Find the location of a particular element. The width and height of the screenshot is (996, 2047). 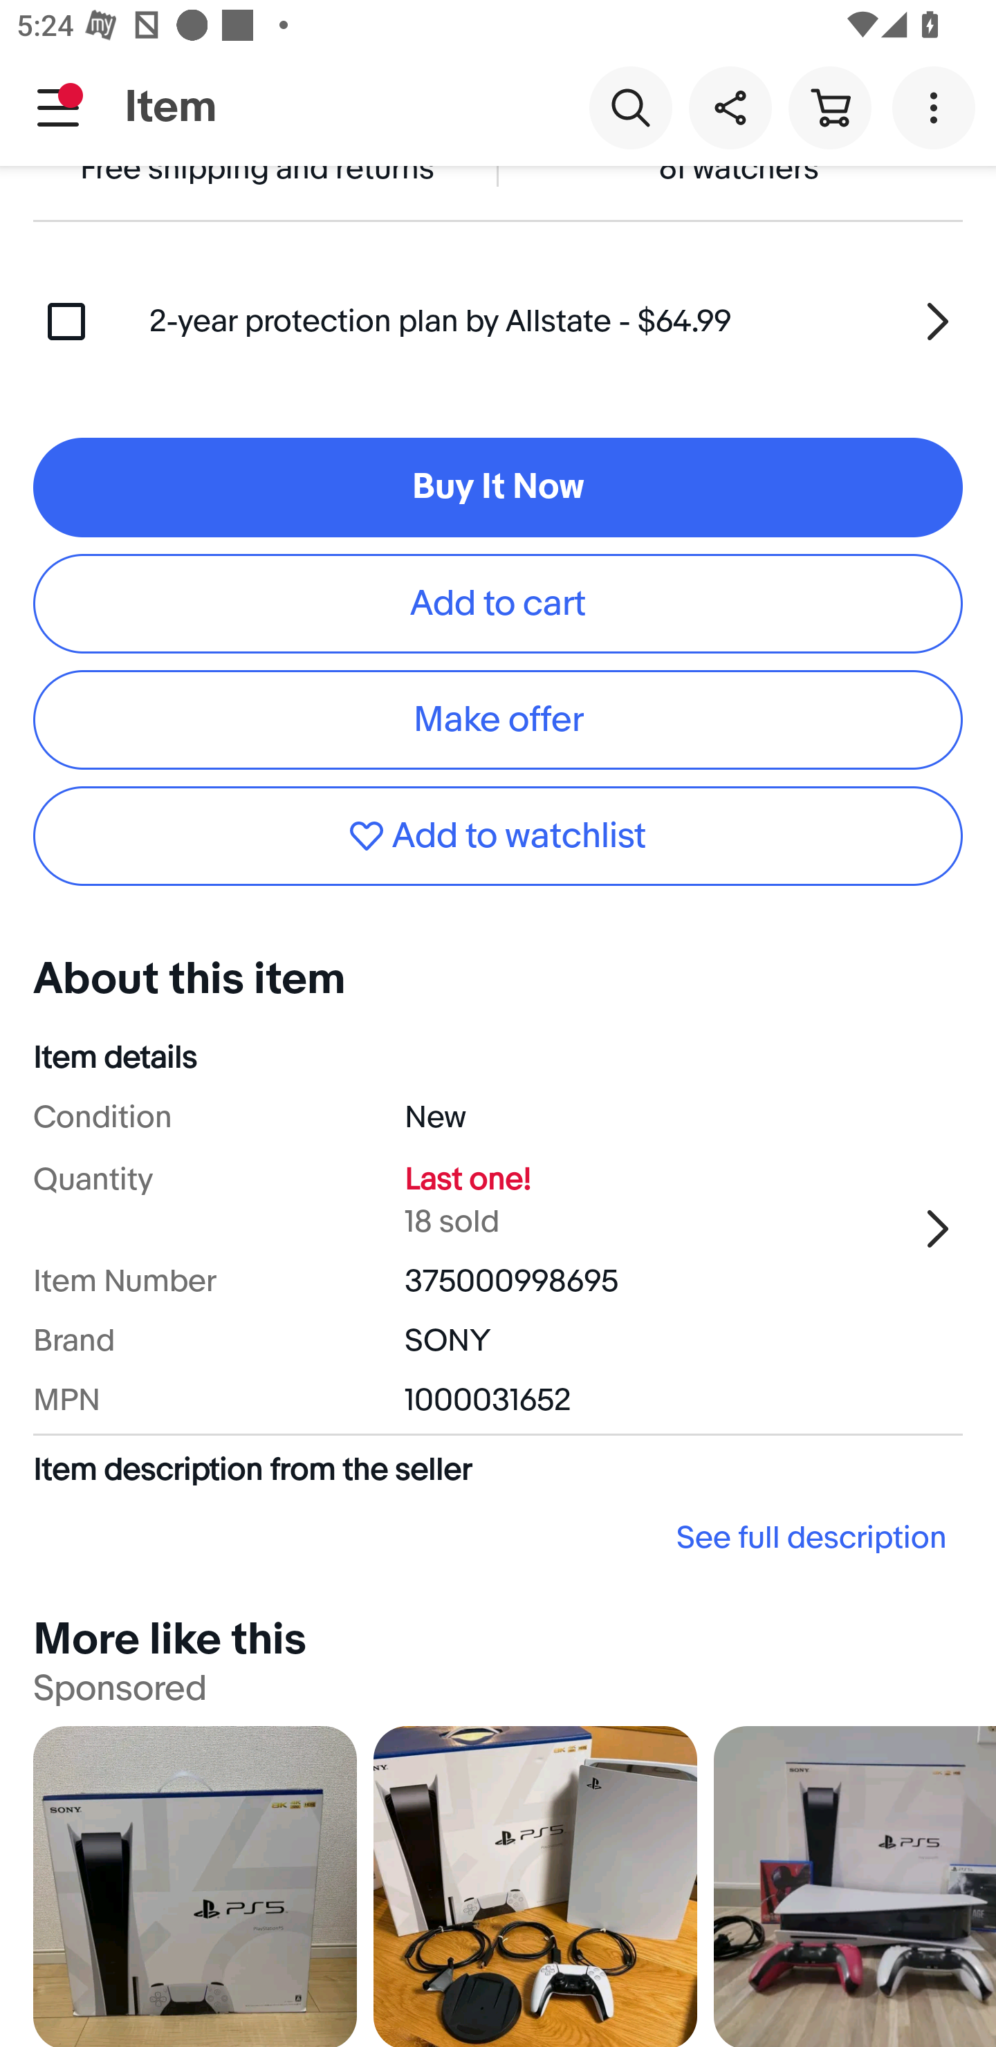

Share this item is located at coordinates (730, 106).